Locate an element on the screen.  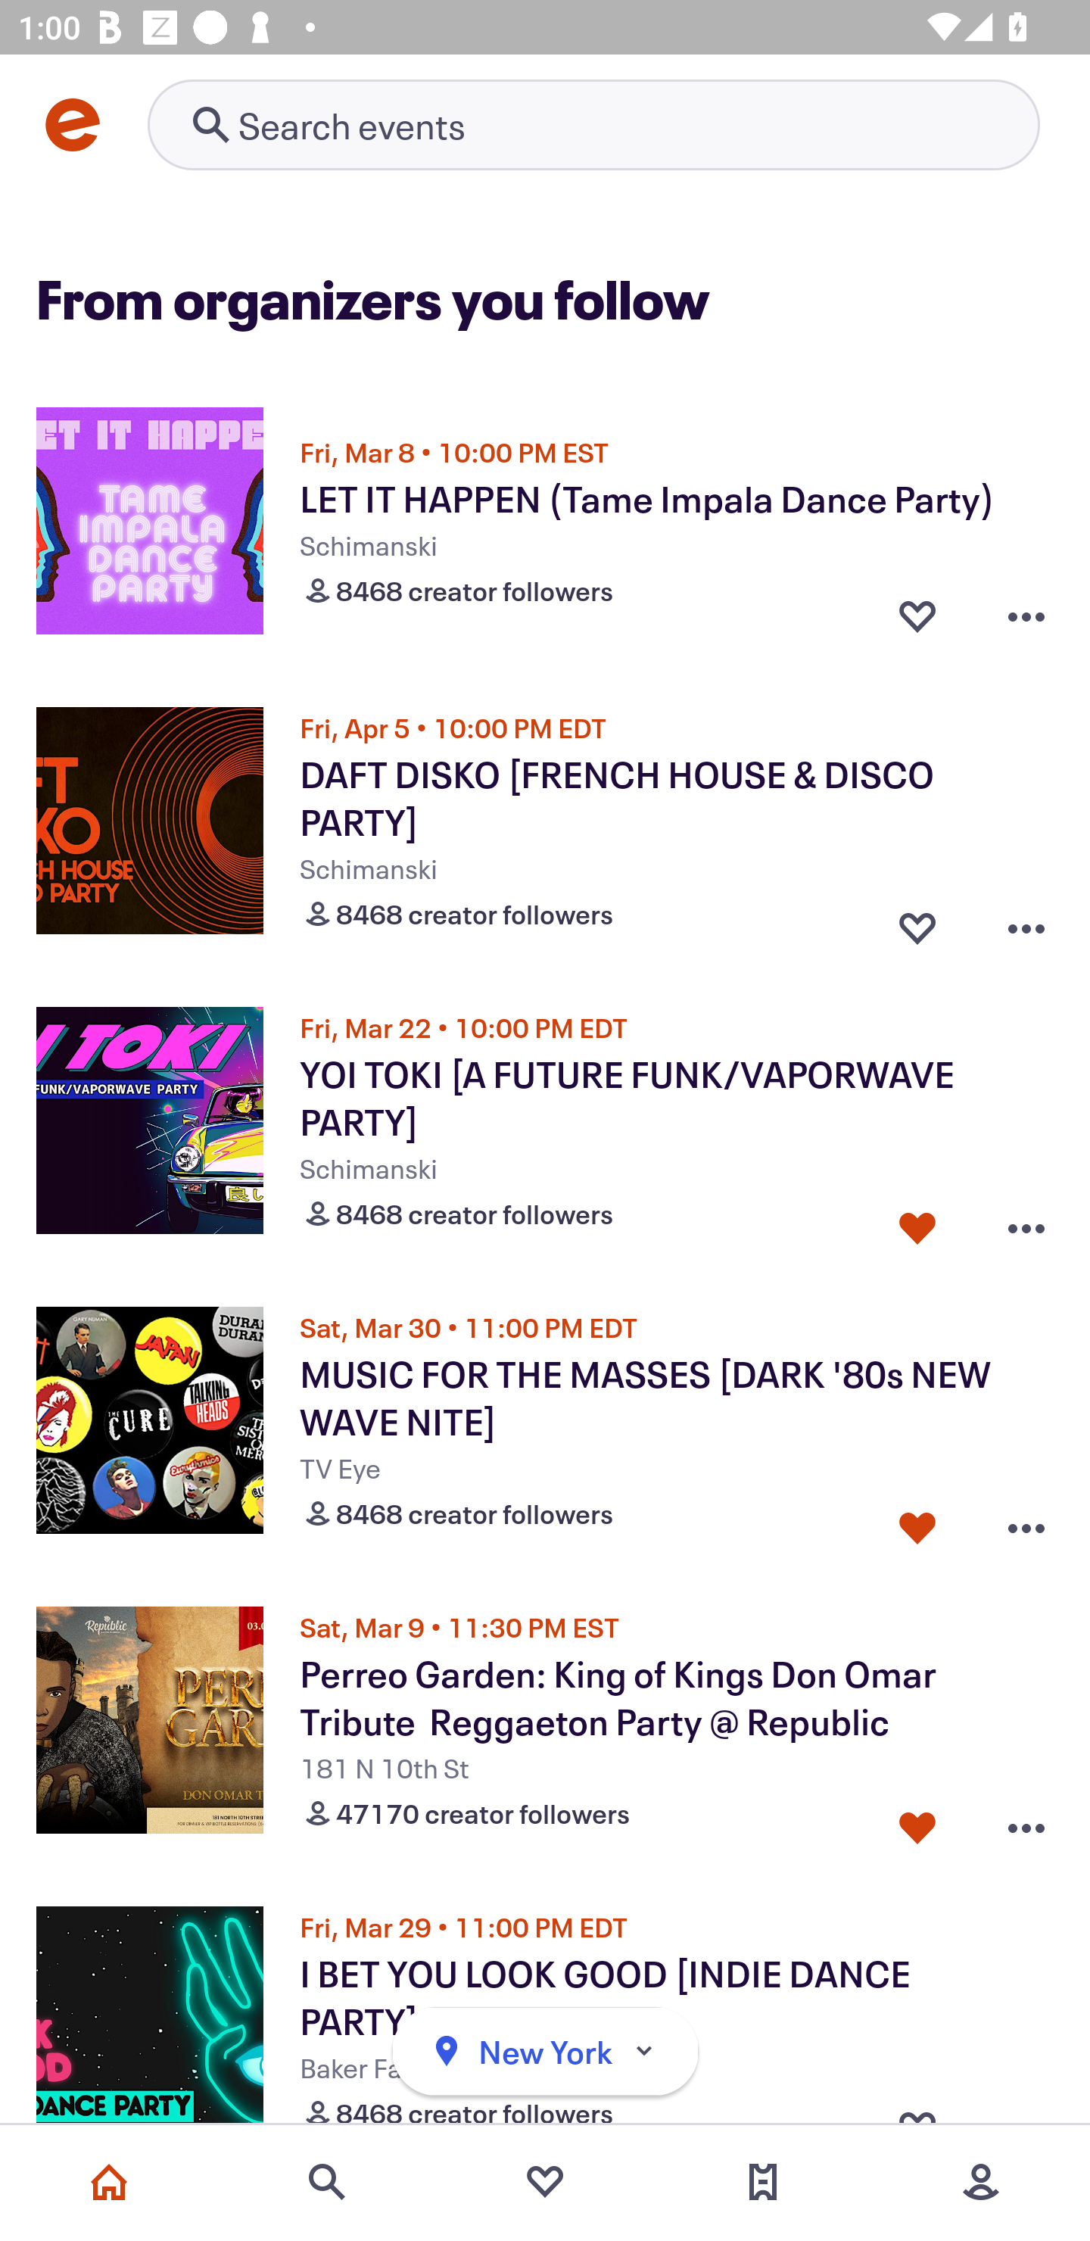
More is located at coordinates (981, 2182).